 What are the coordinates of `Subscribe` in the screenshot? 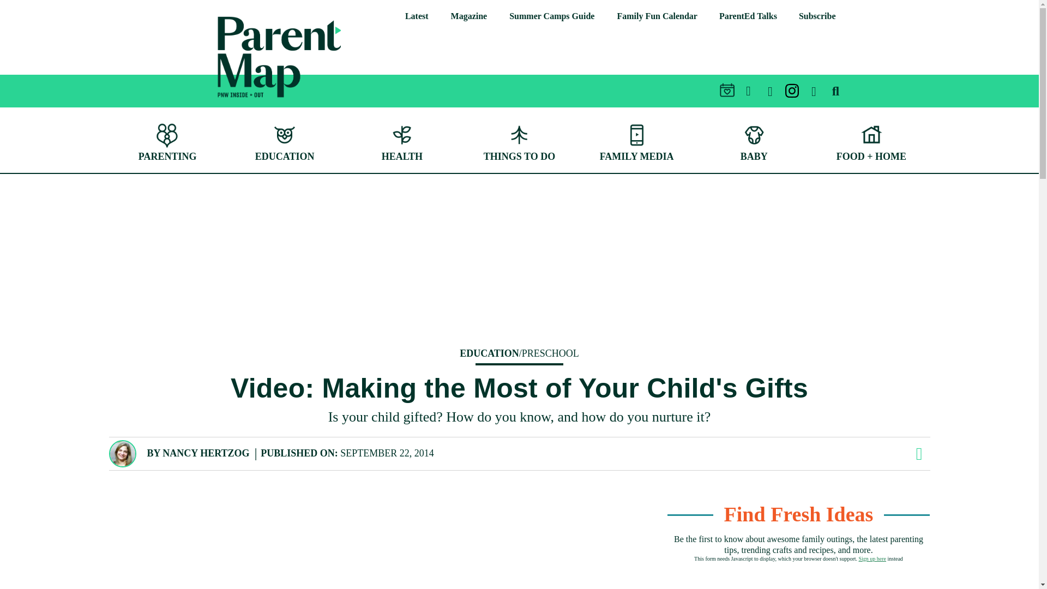 It's located at (817, 16).